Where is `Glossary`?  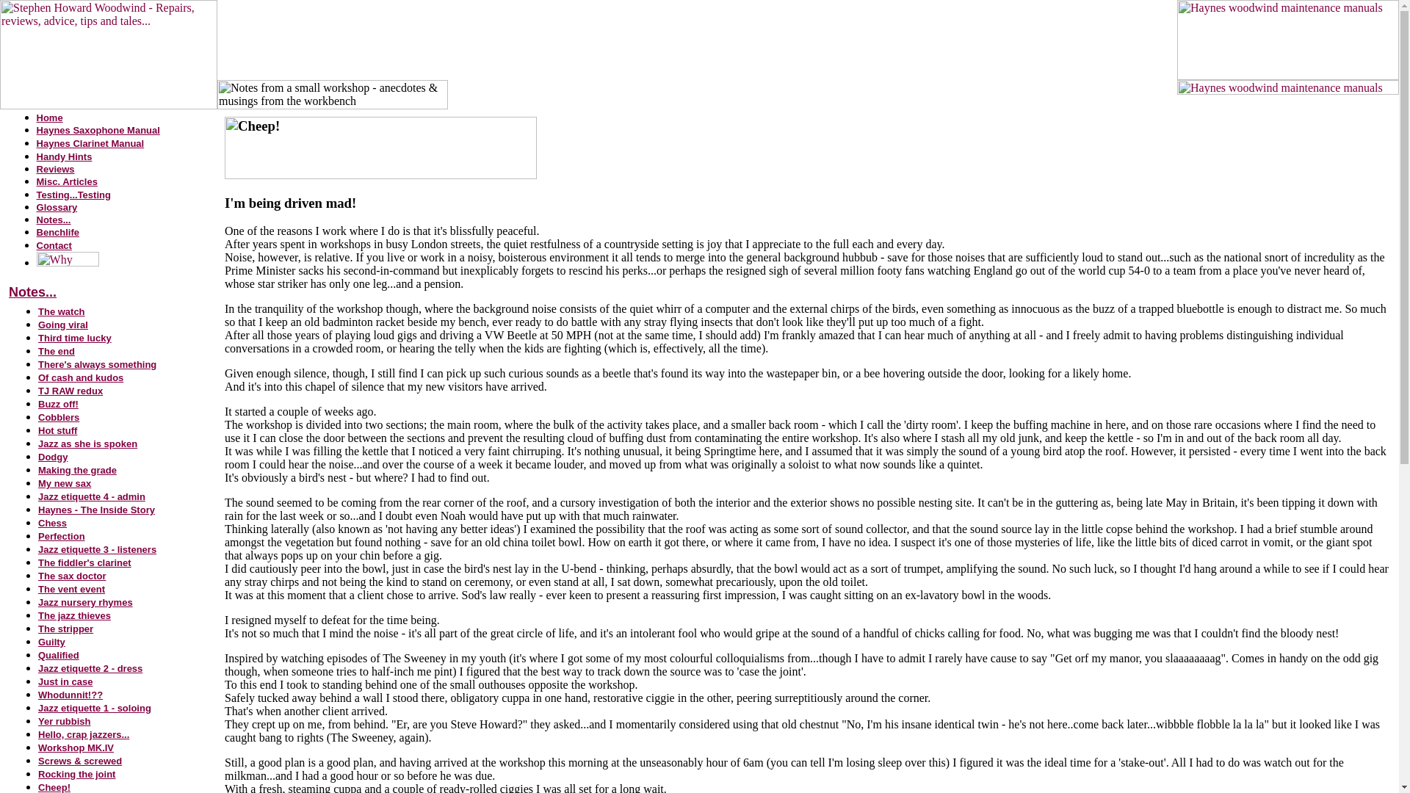
Glossary is located at coordinates (57, 207).